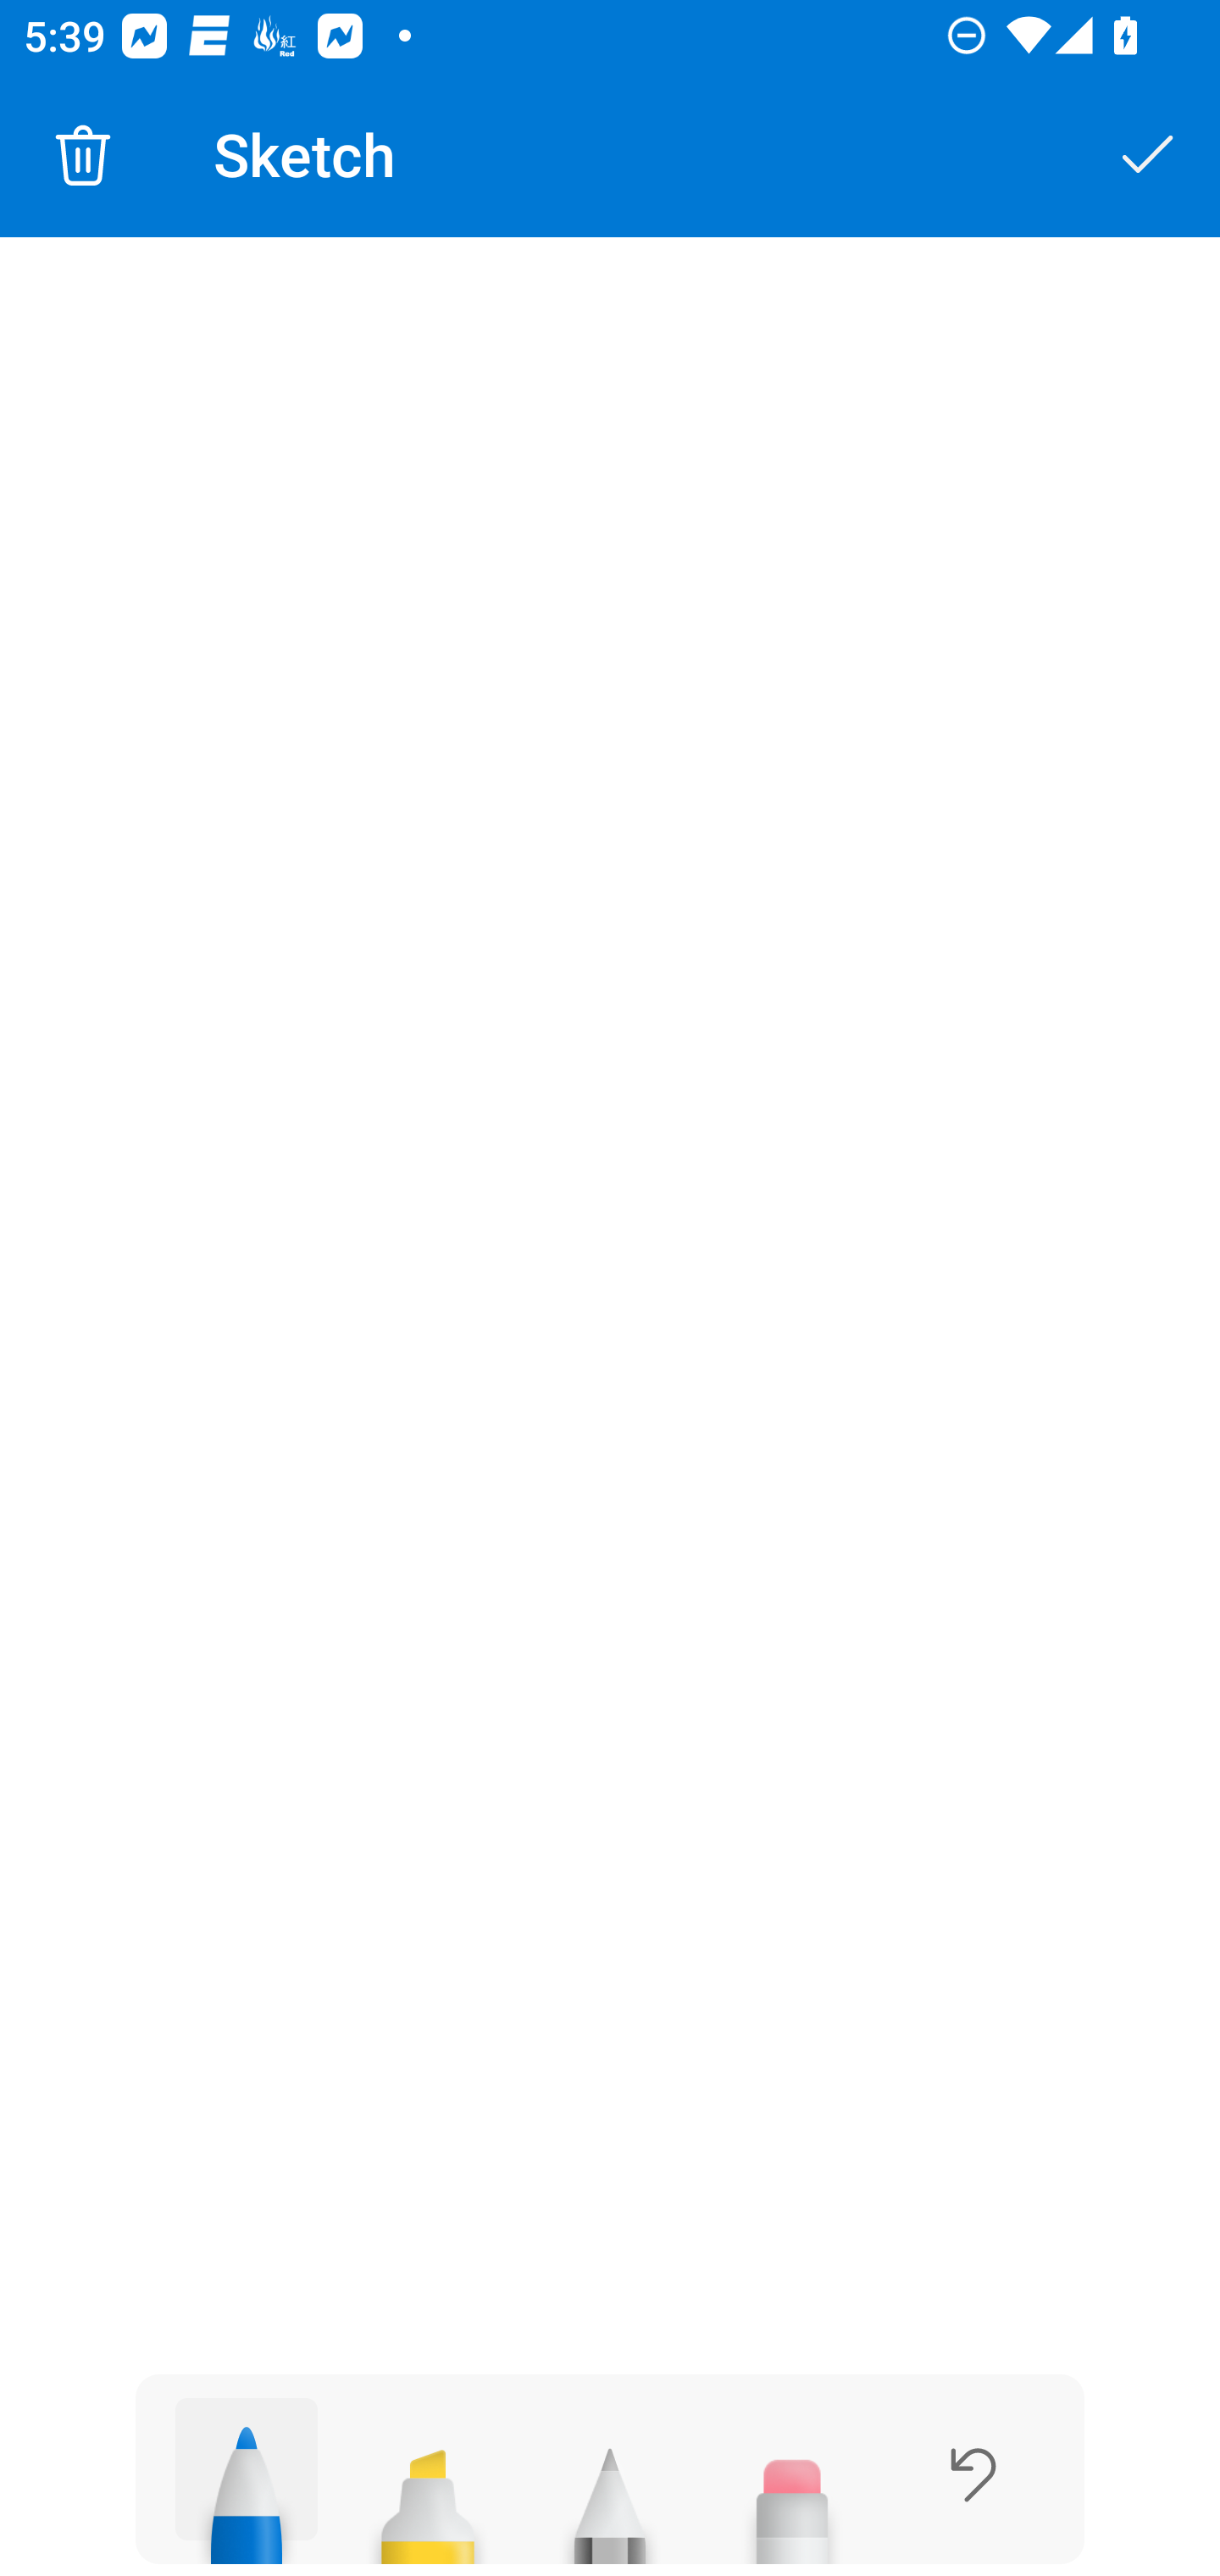  Describe the element at coordinates (427, 2493) in the screenshot. I see `Highlighter tool` at that location.